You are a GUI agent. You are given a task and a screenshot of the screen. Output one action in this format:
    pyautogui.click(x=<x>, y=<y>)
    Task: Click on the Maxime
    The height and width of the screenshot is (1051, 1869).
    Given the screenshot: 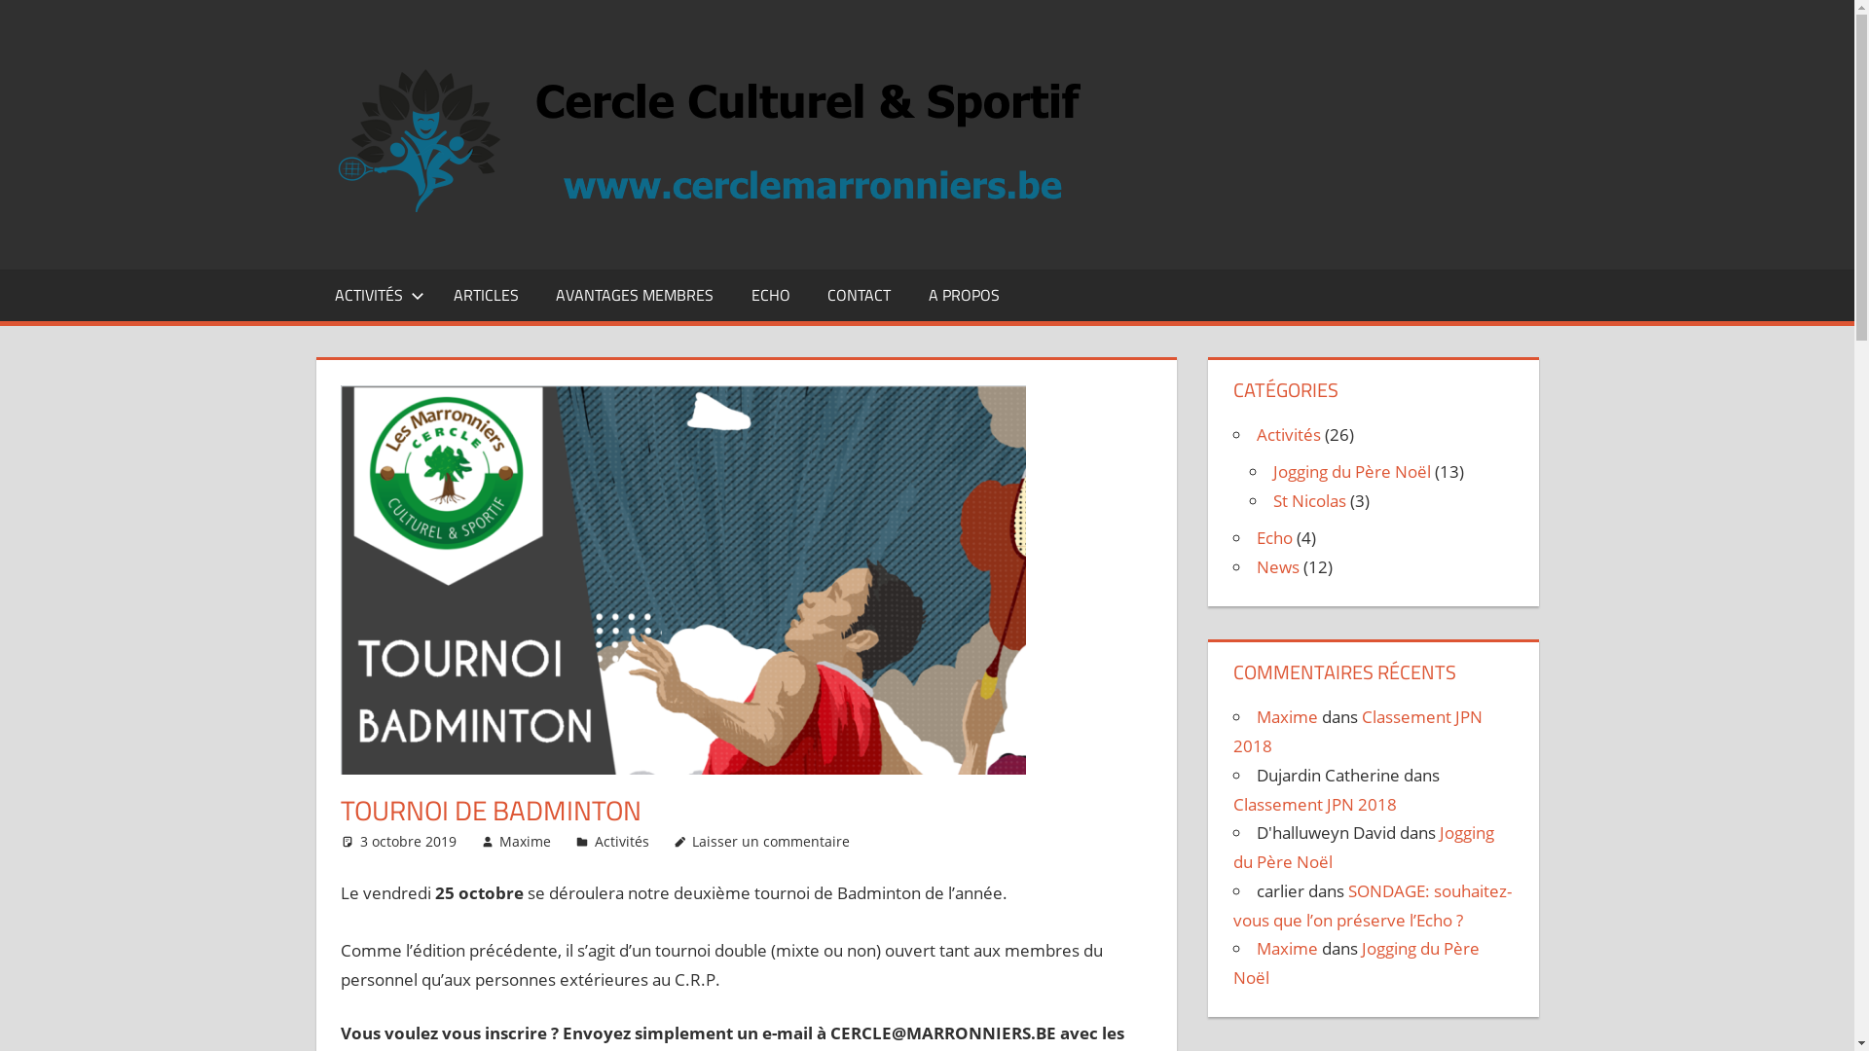 What is the action you would take?
    pyautogui.click(x=1287, y=948)
    